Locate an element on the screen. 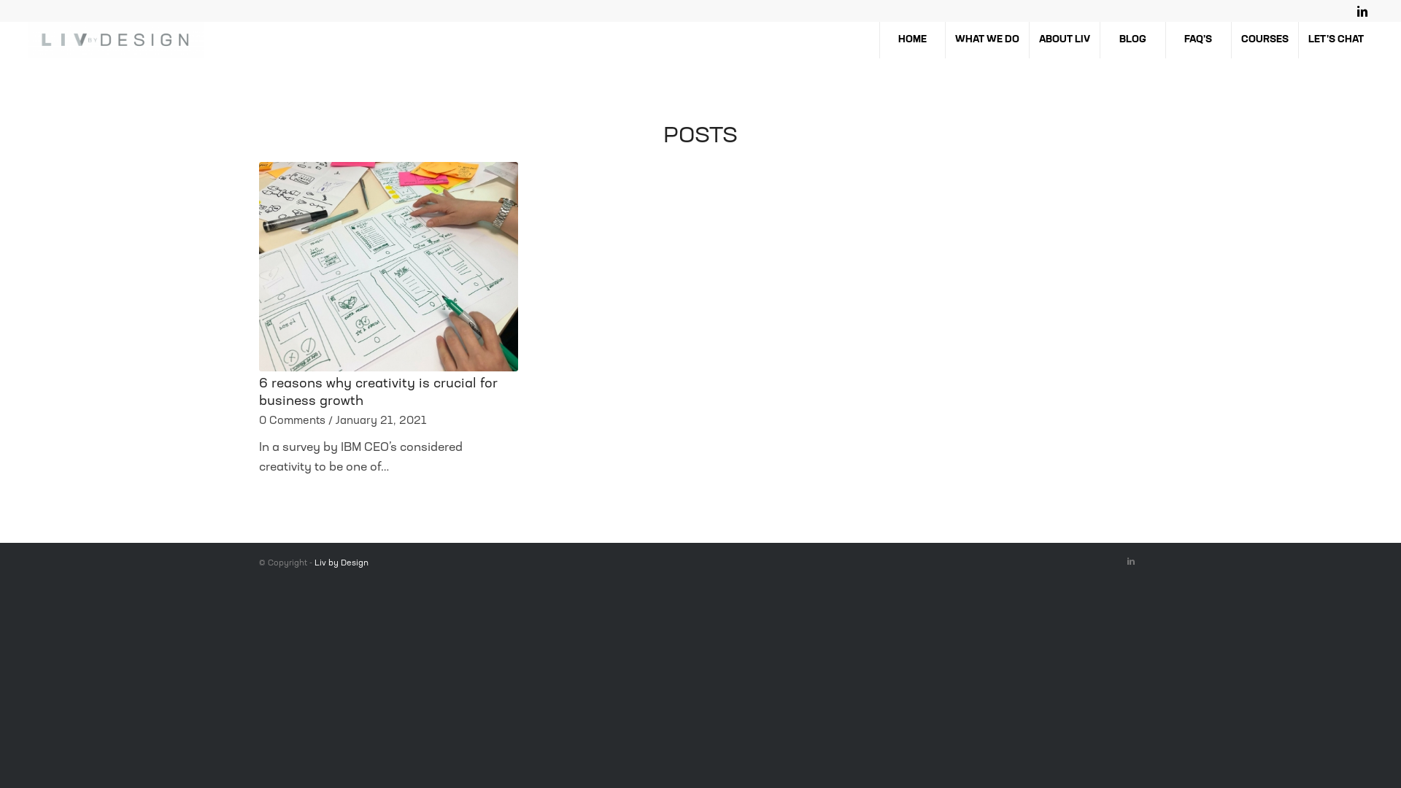 This screenshot has height=788, width=1401. WHAT WE DO is located at coordinates (987, 40).